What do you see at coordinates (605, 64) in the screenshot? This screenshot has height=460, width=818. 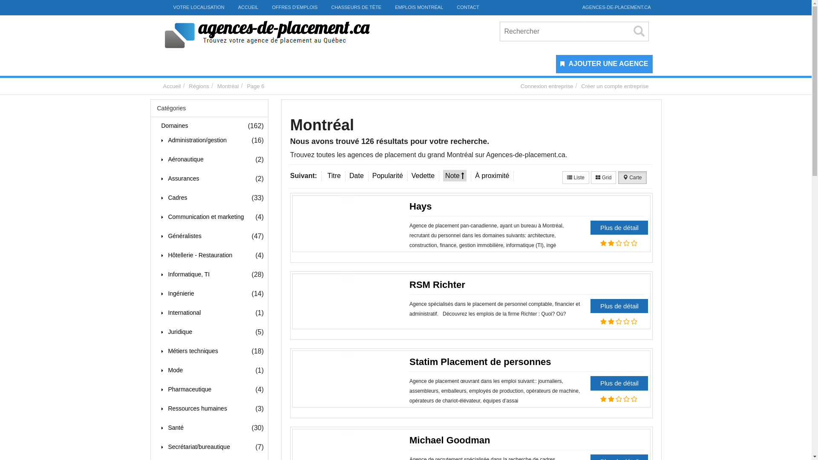 I see `AJOUTER UNE AGENCE` at bounding box center [605, 64].